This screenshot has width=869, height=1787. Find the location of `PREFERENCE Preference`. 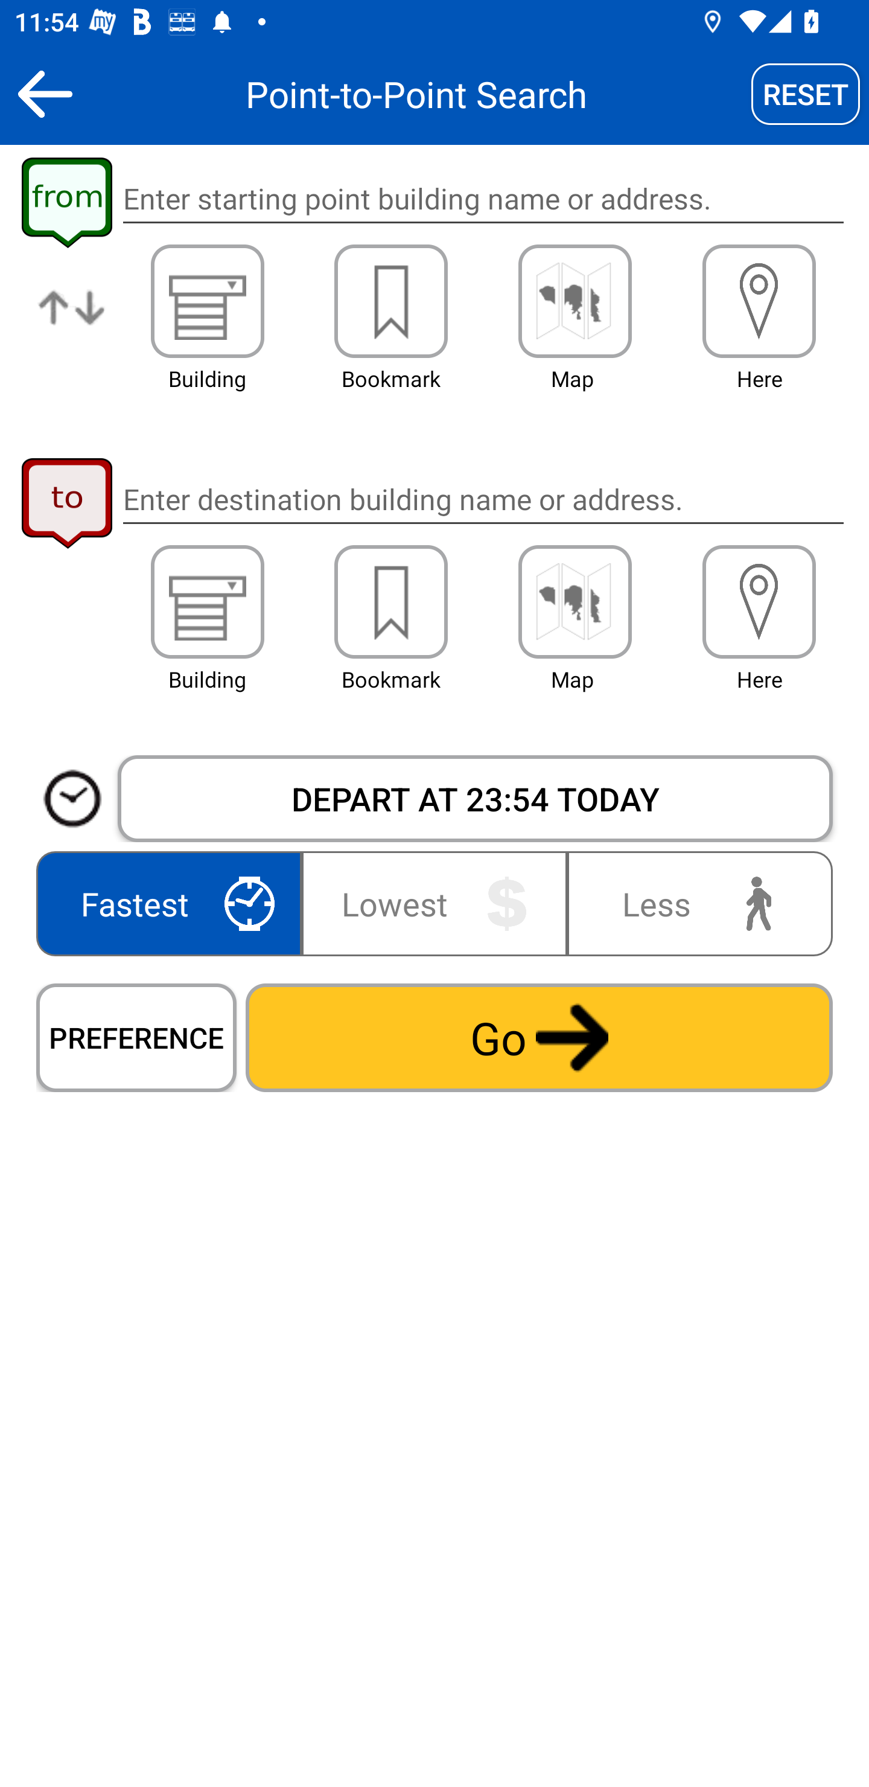

PREFERENCE Preference is located at coordinates (136, 1037).